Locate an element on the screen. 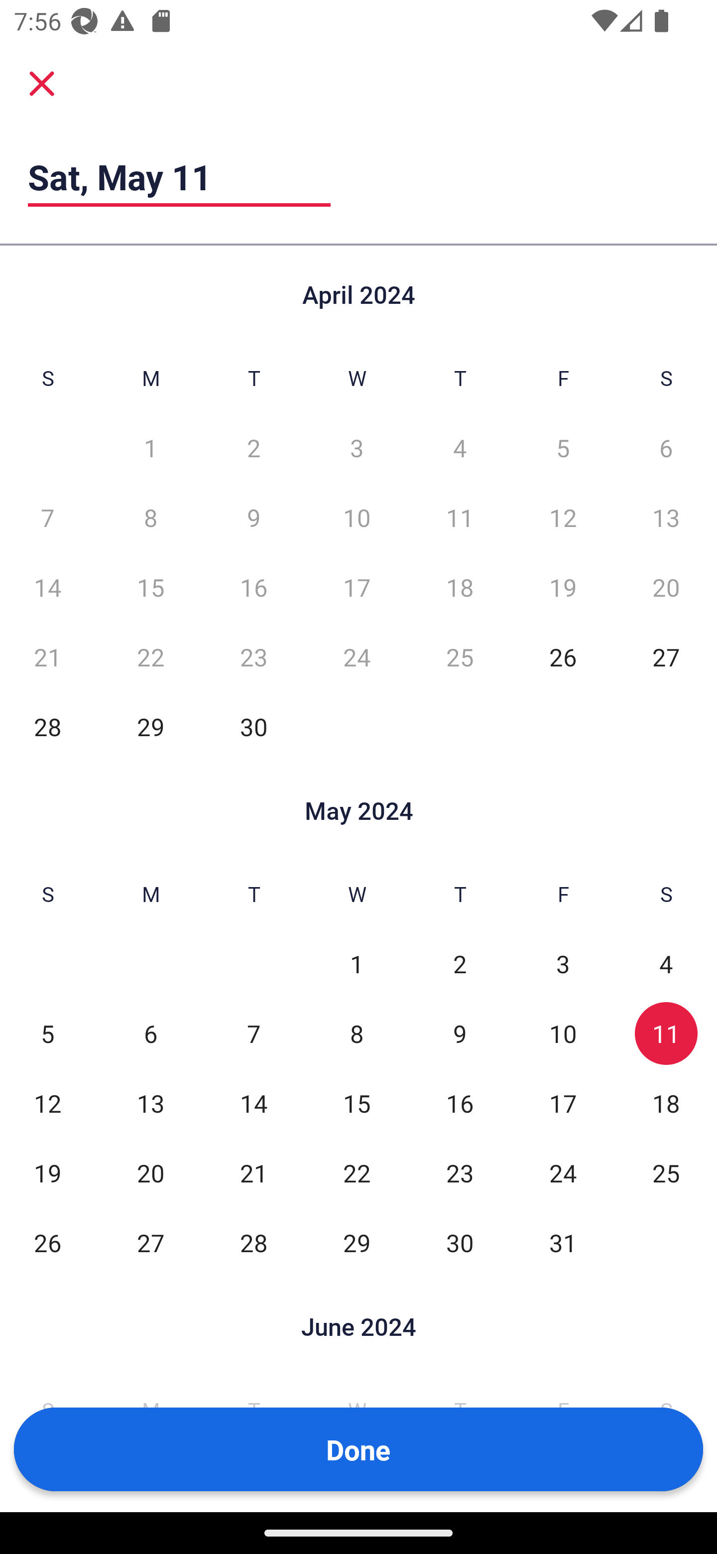  1 Mon, Apr 1, Not Selected is located at coordinates (150, 448).